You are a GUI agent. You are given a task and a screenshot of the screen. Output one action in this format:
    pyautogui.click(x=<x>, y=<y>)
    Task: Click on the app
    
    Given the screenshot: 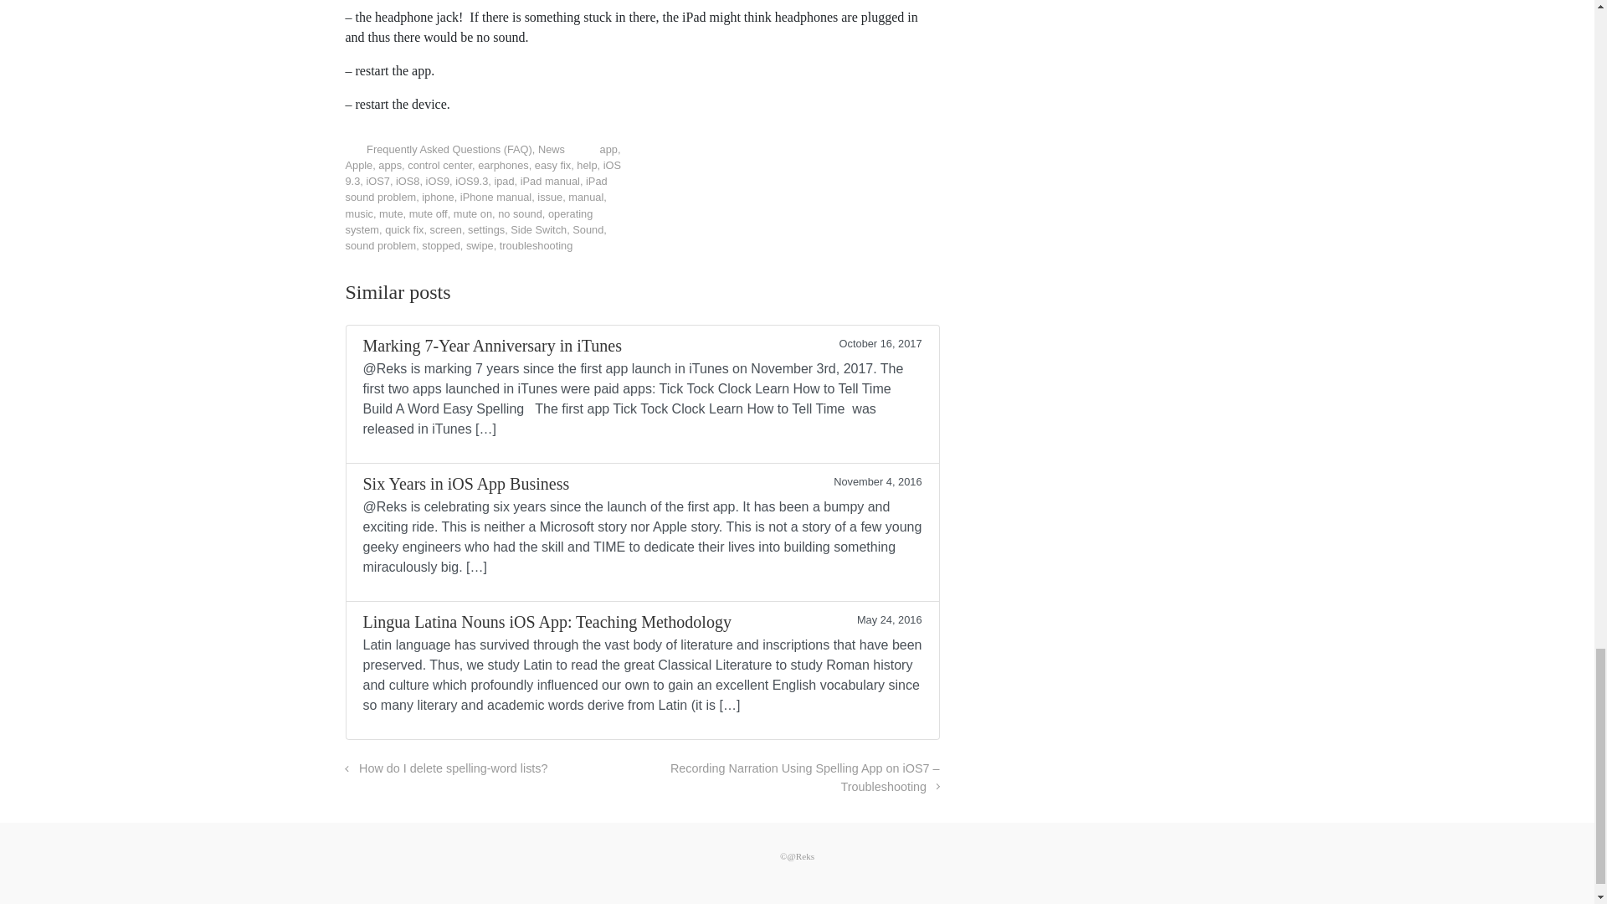 What is the action you would take?
    pyautogui.click(x=608, y=149)
    